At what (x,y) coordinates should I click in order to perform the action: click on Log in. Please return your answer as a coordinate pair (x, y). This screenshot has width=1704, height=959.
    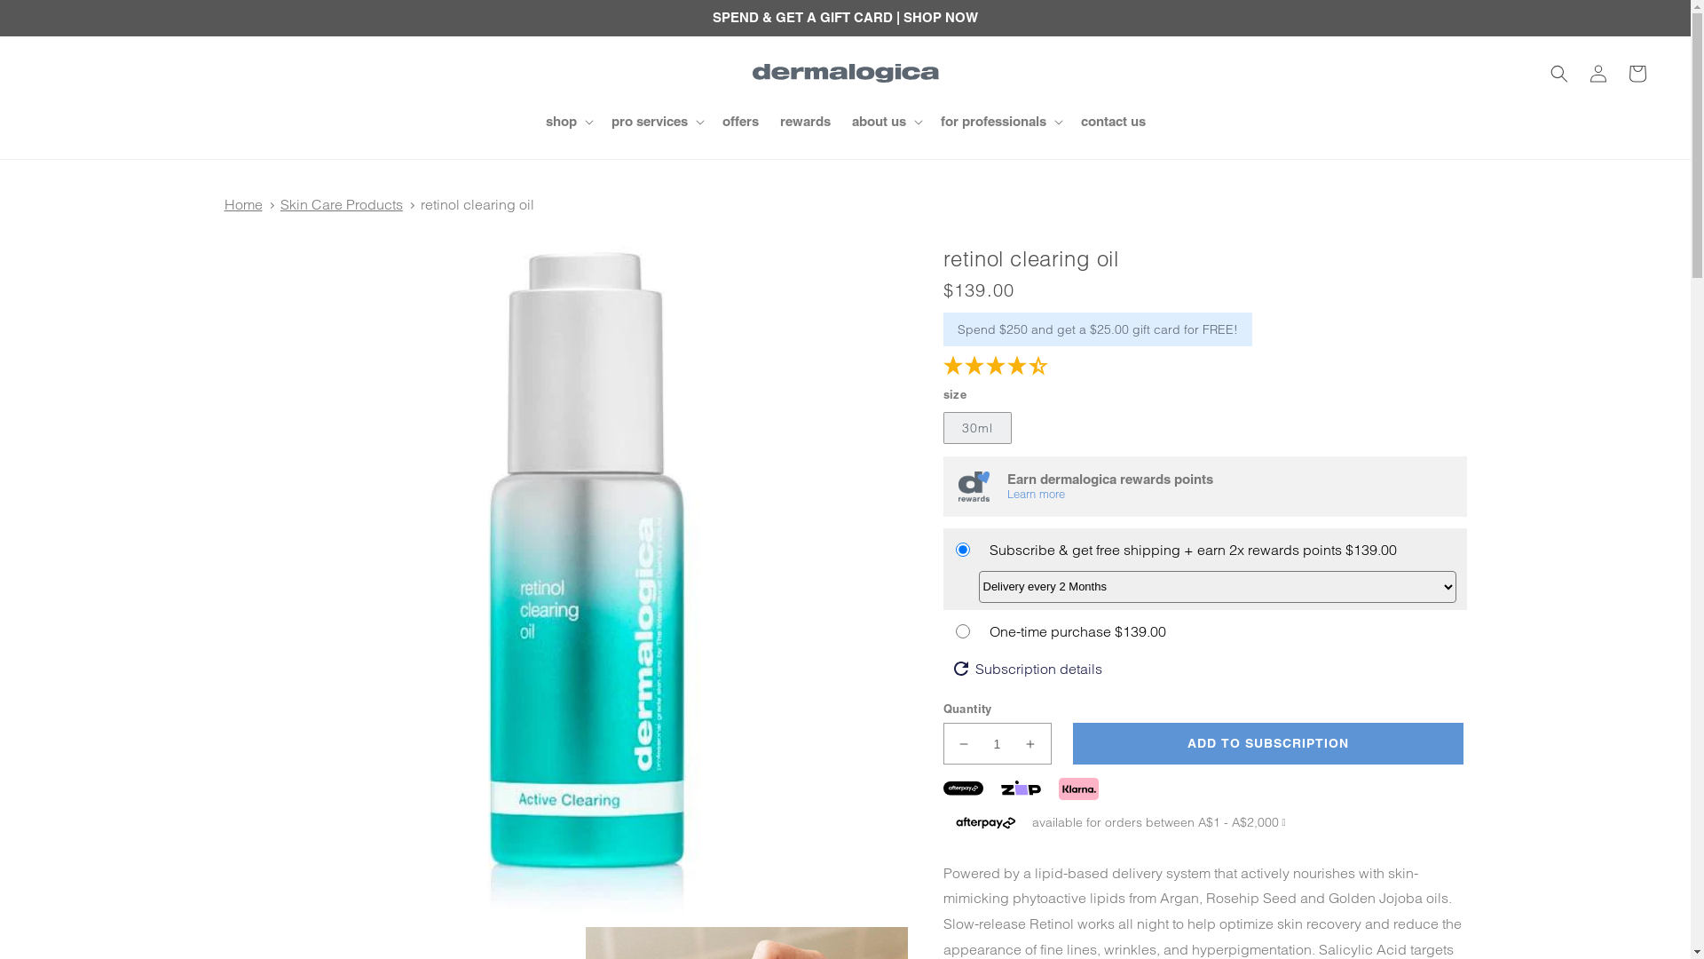
    Looking at the image, I should click on (1598, 73).